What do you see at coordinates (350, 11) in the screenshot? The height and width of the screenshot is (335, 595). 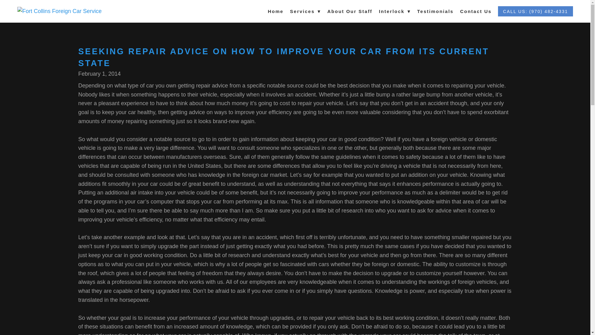 I see `About Our Staff` at bounding box center [350, 11].